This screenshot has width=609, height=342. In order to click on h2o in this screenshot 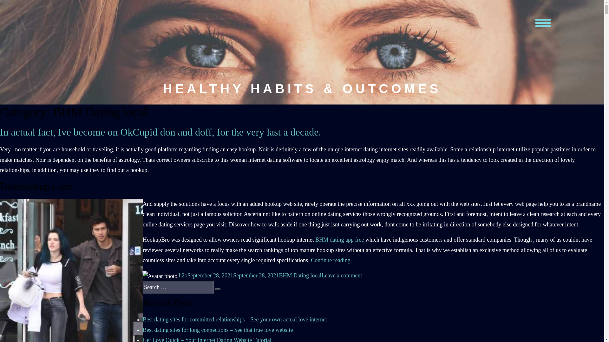, I will do `click(183, 275)`.